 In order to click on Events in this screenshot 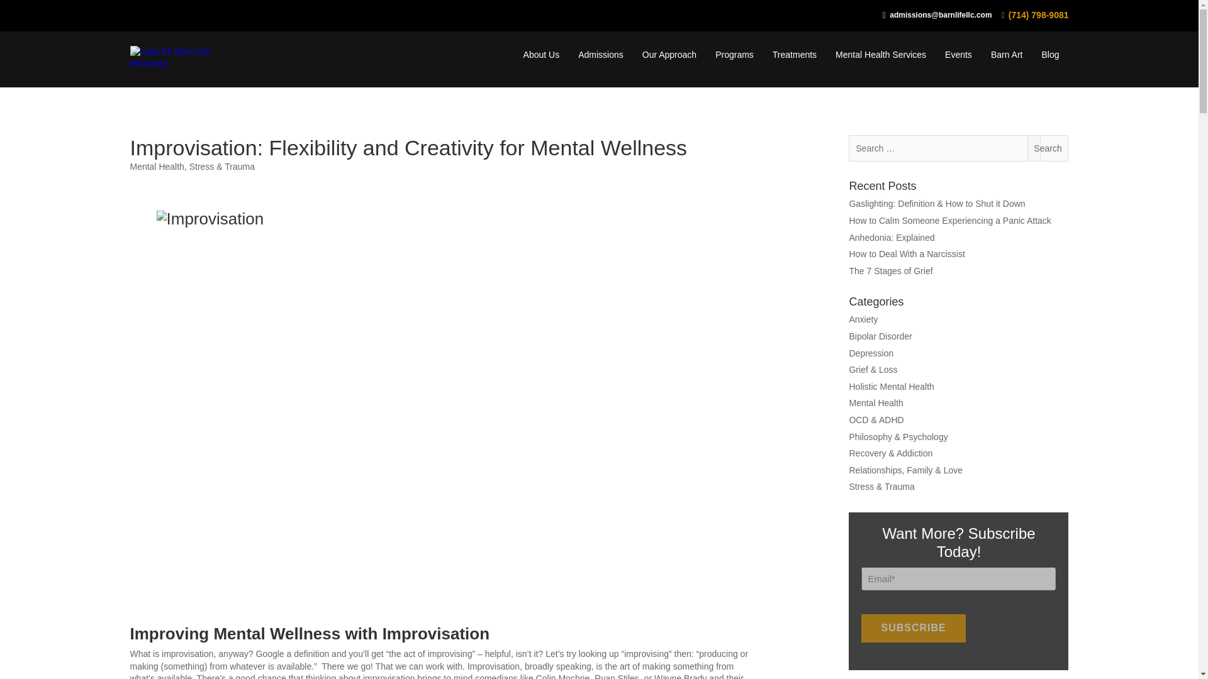, I will do `click(958, 54)`.